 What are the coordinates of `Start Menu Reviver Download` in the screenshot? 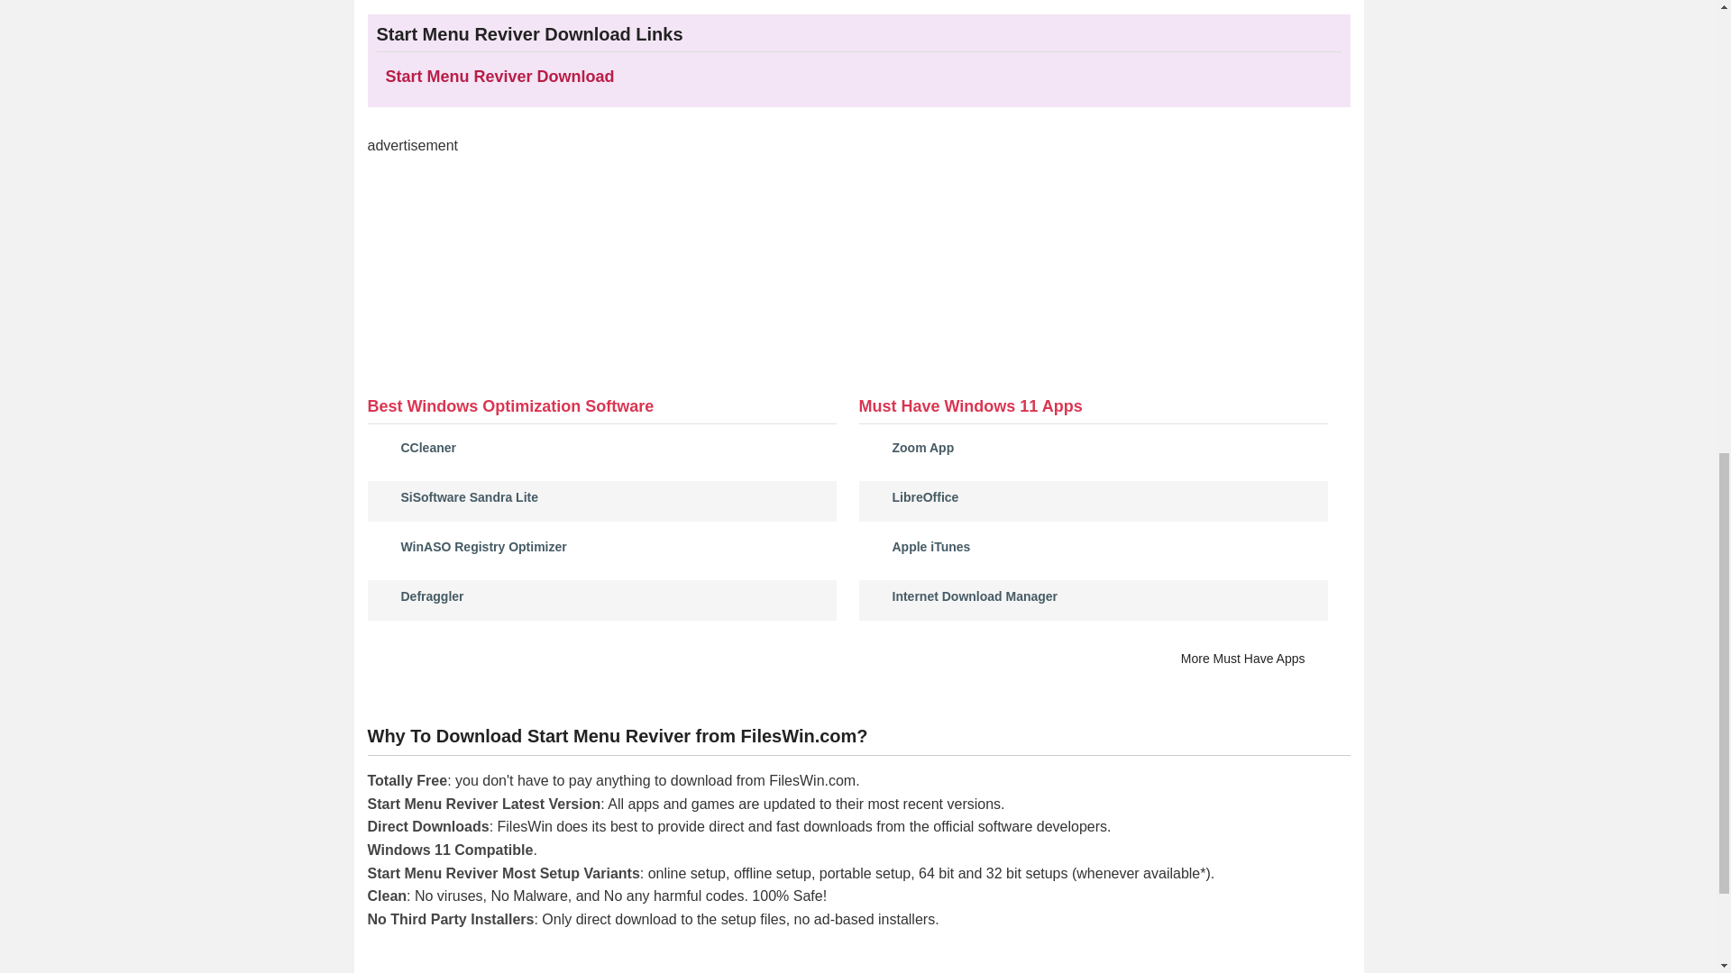 It's located at (499, 76).